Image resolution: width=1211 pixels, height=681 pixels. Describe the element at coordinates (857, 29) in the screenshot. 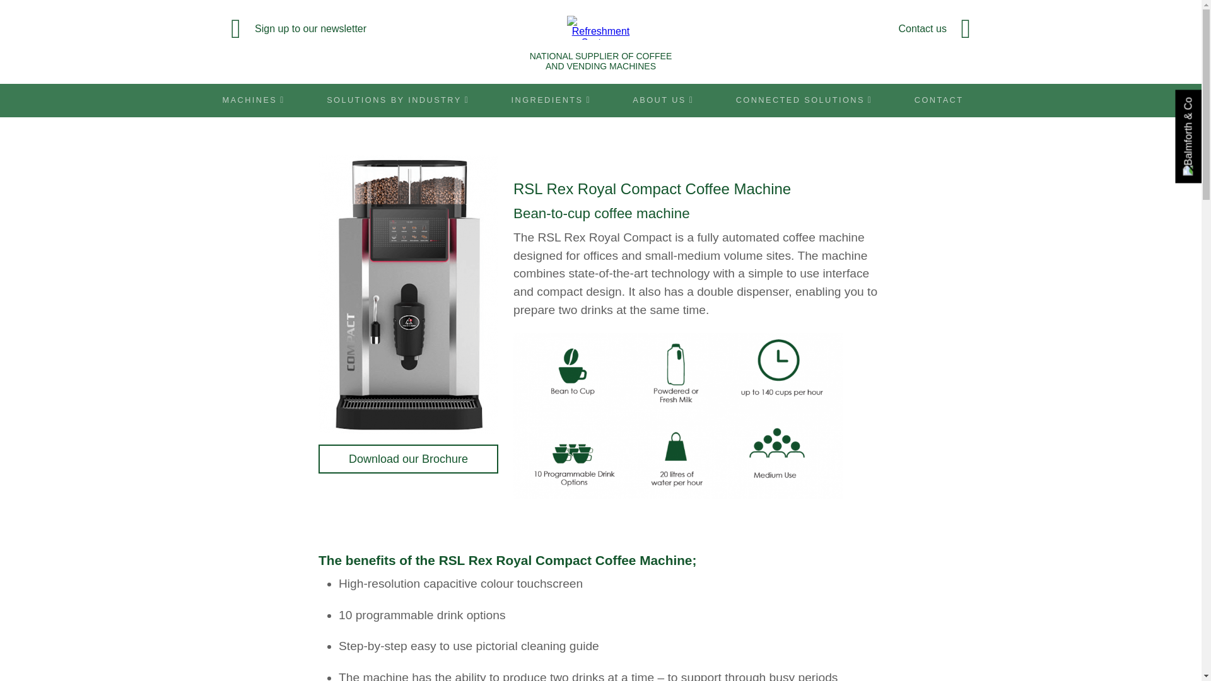

I see `Contact us ` at that location.